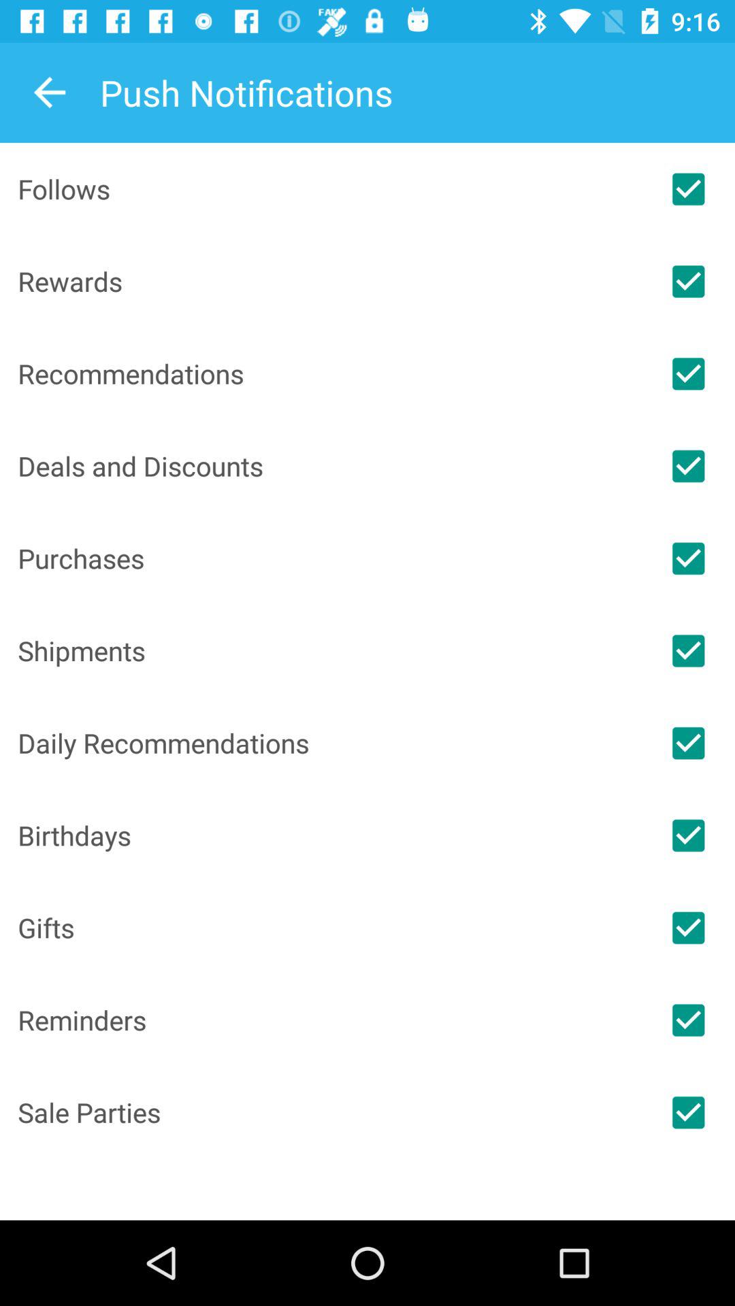 This screenshot has width=735, height=1306. I want to click on notification option for gifts, so click(688, 928).